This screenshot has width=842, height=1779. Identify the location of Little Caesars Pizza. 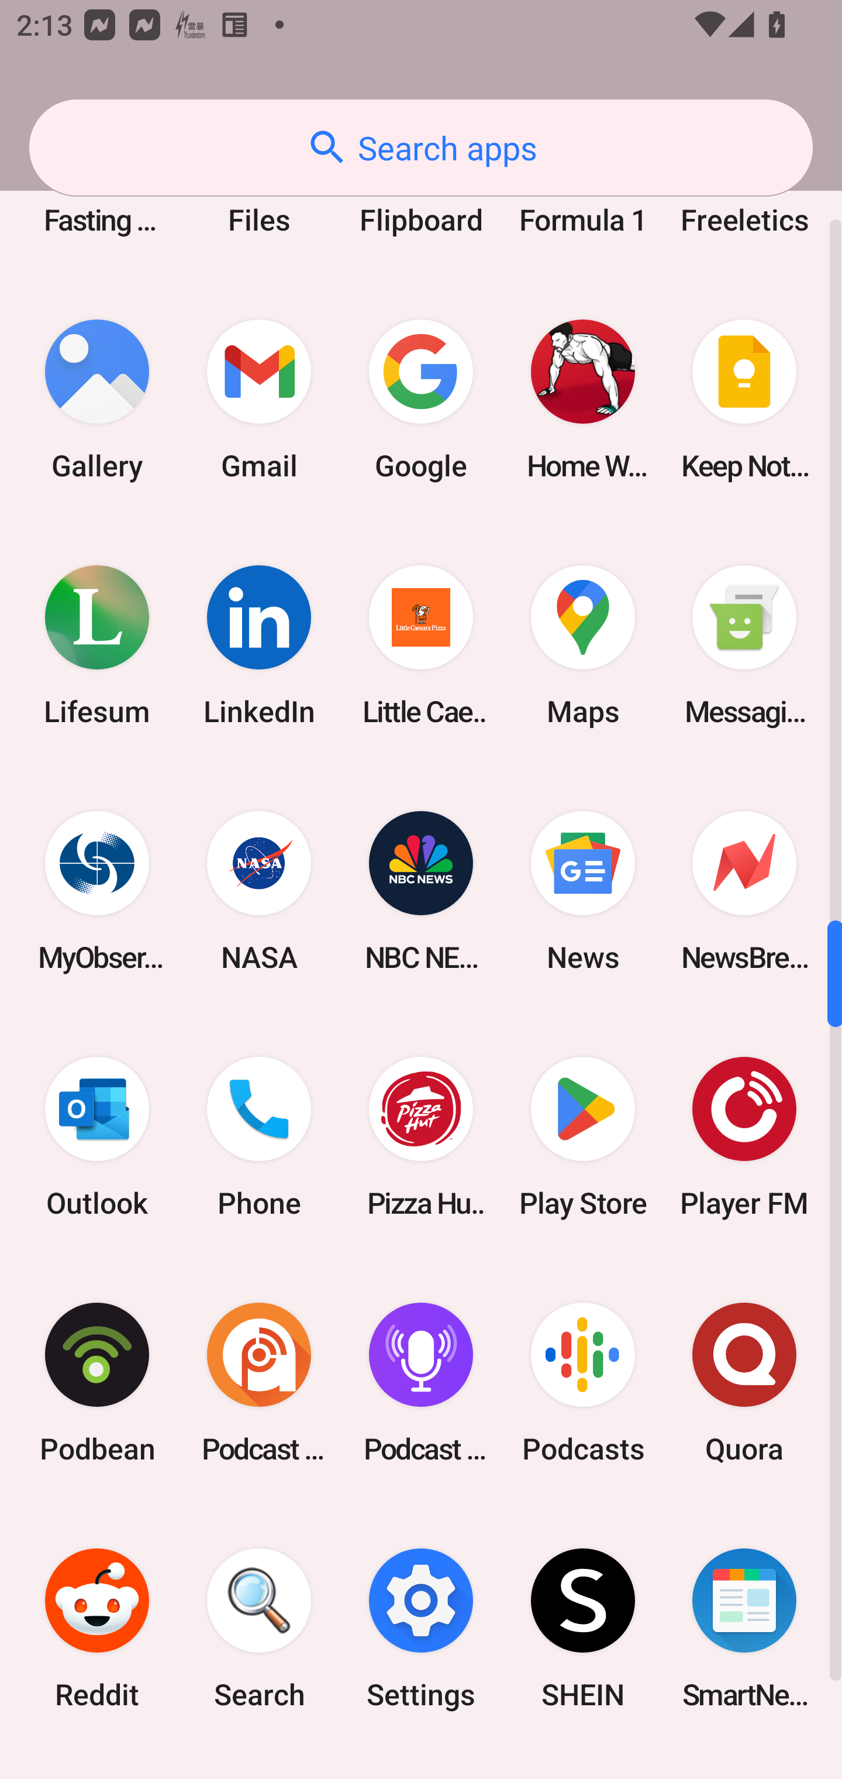
(421, 645).